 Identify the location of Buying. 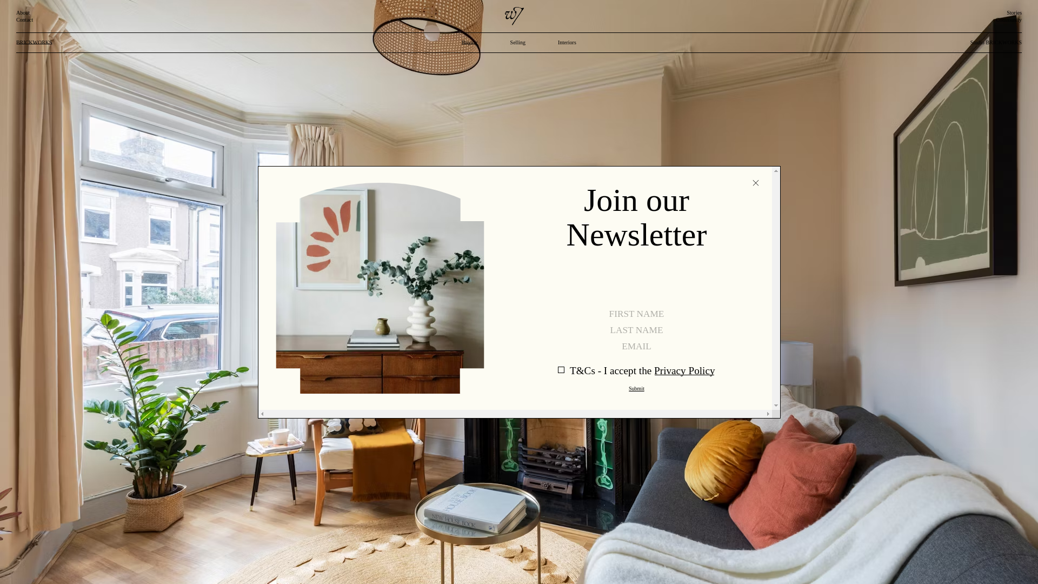
(469, 43).